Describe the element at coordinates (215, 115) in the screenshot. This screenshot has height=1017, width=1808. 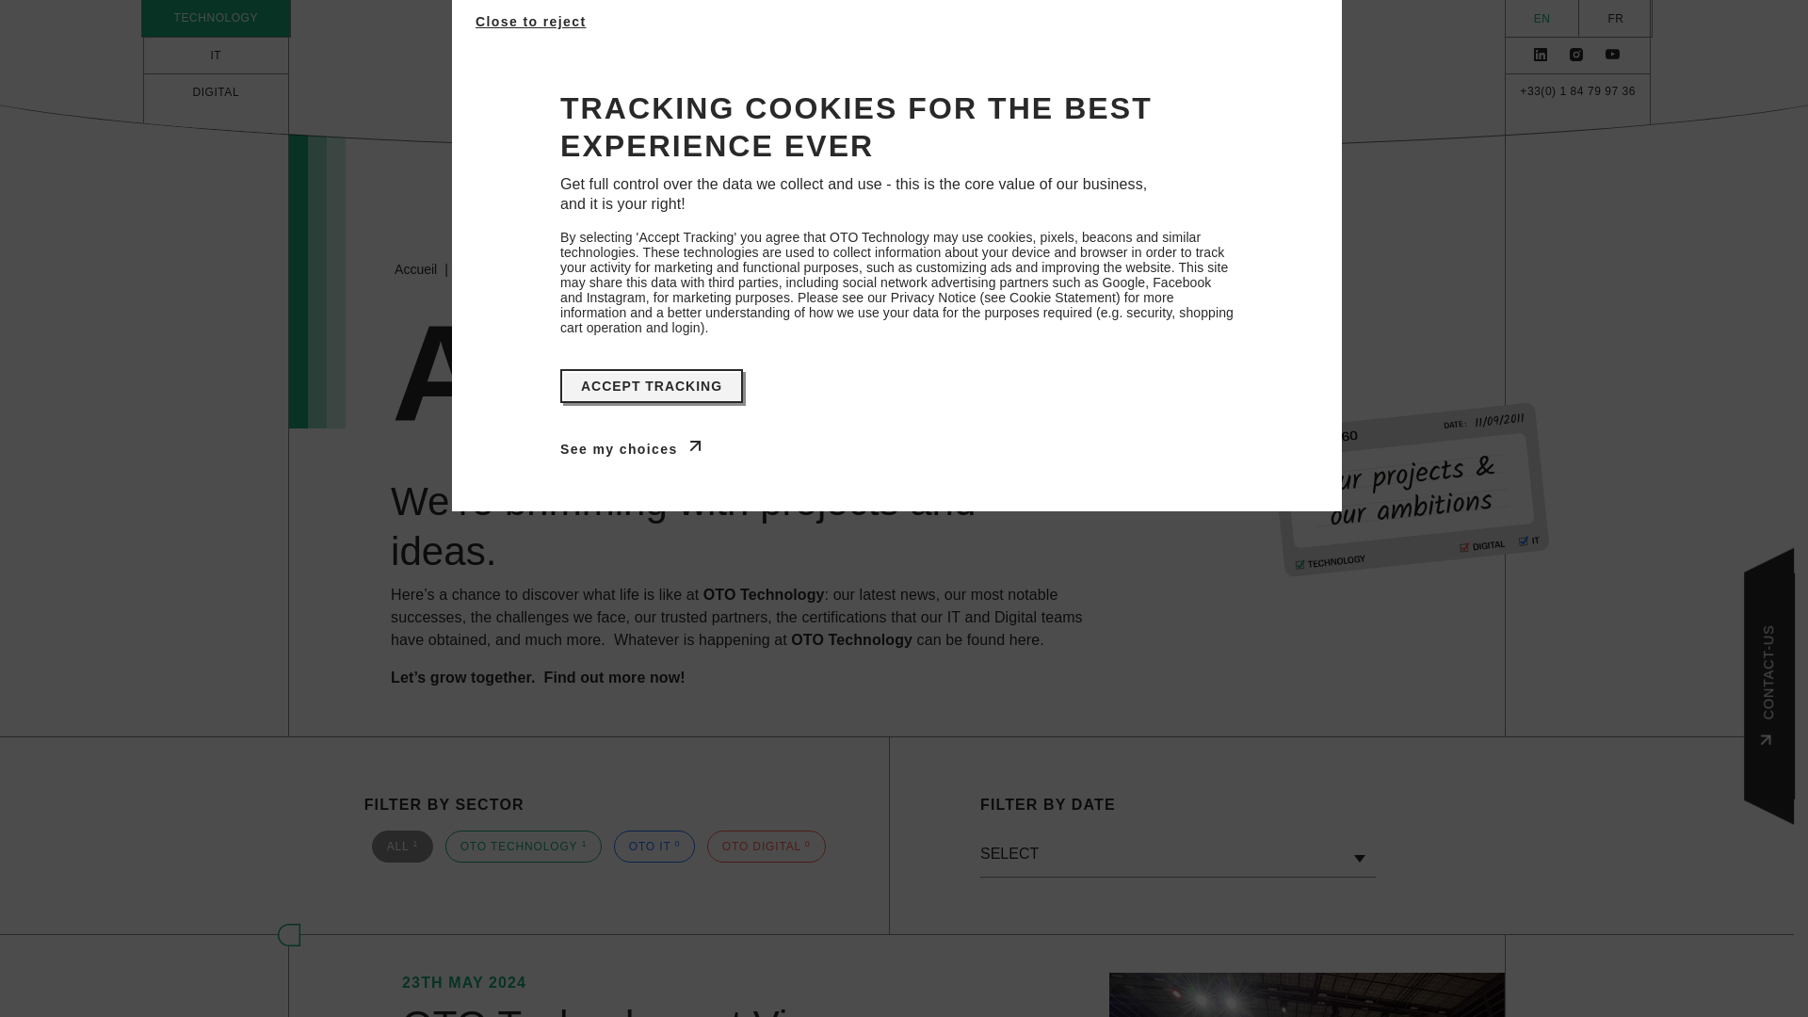
I see `DIGITAL` at that location.